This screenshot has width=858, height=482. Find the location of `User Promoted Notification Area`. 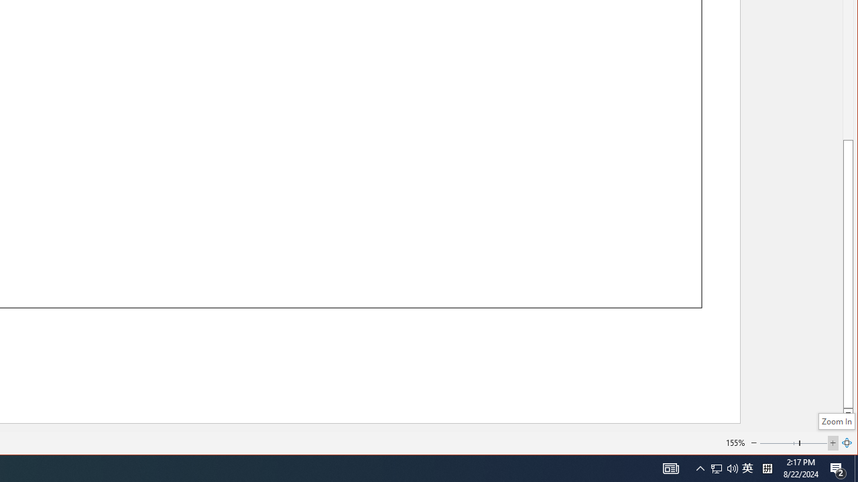

User Promoted Notification Area is located at coordinates (747, 469).